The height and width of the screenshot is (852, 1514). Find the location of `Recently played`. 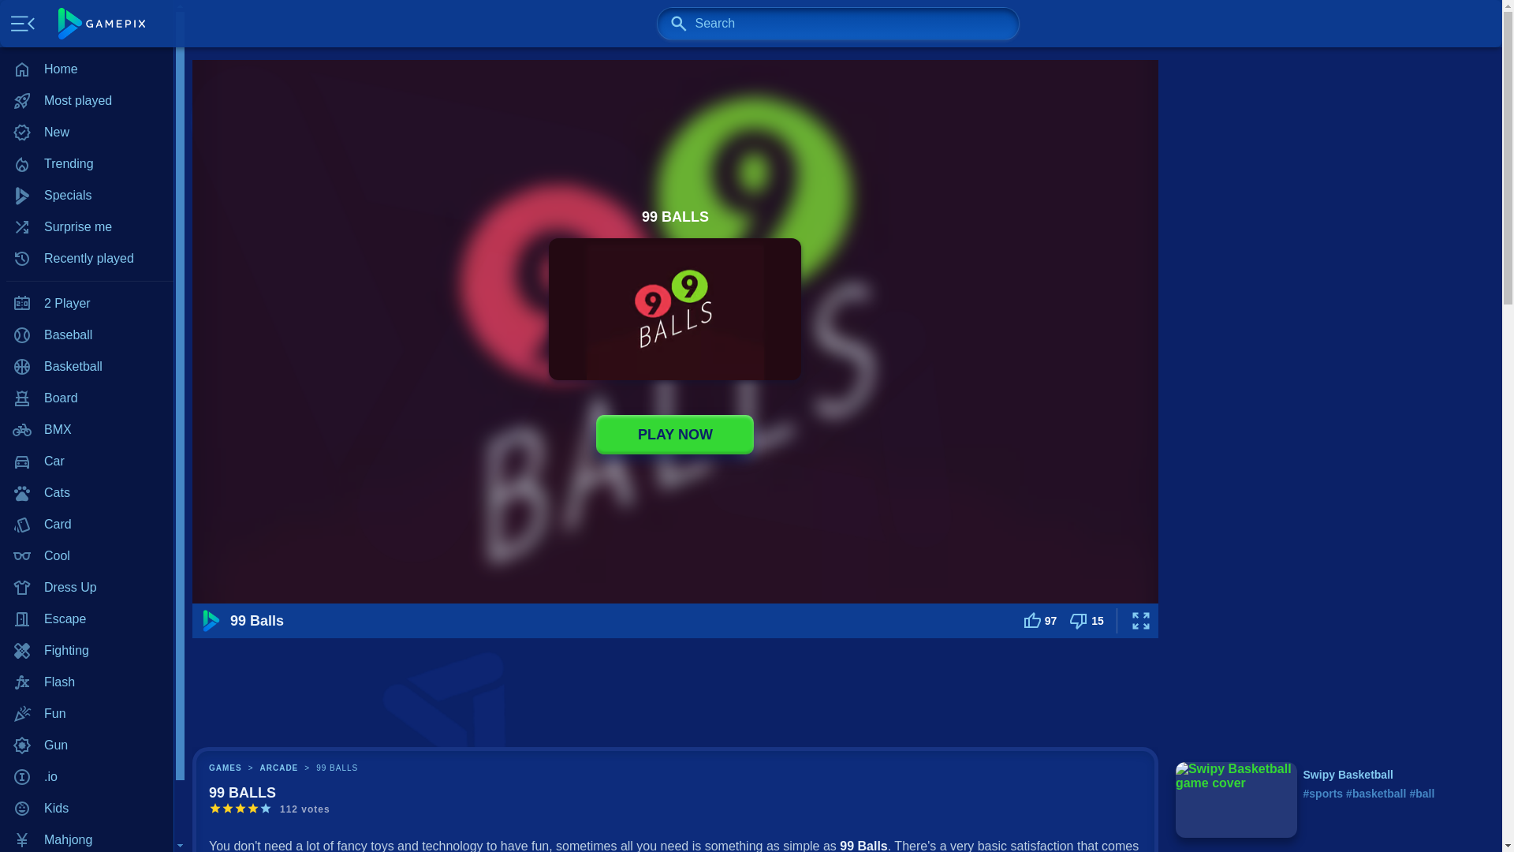

Recently played is located at coordinates (87, 258).